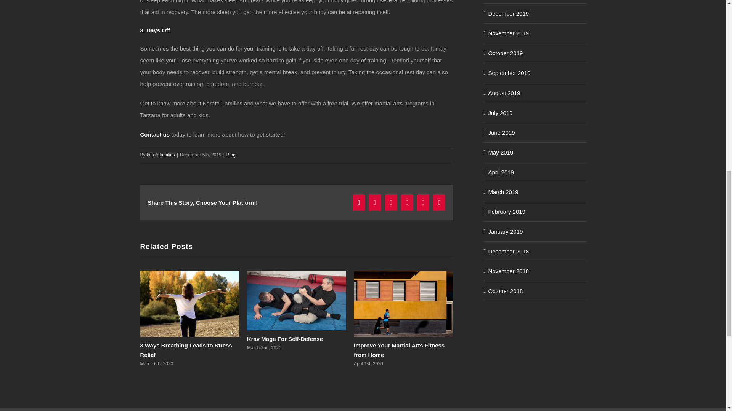  I want to click on 3 Ways Breathing Leads to Stress Relief, so click(186, 350).